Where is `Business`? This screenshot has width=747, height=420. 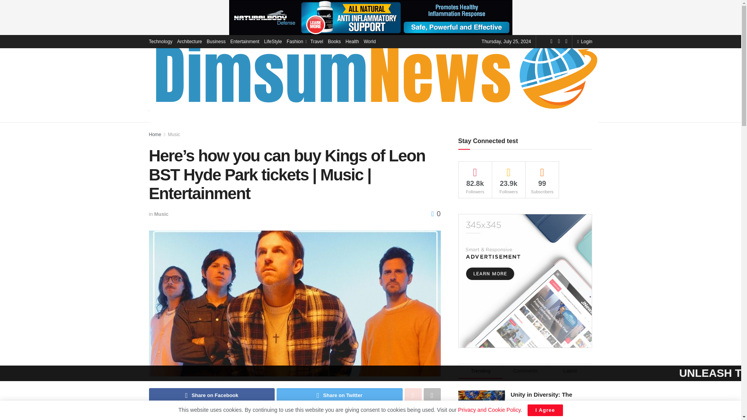 Business is located at coordinates (216, 41).